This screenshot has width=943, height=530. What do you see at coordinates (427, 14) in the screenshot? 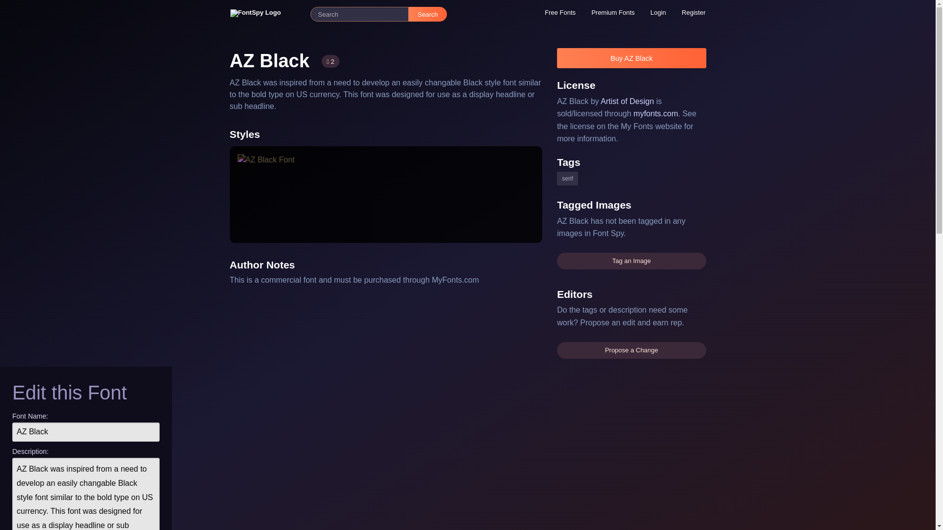
I see `Search` at bounding box center [427, 14].